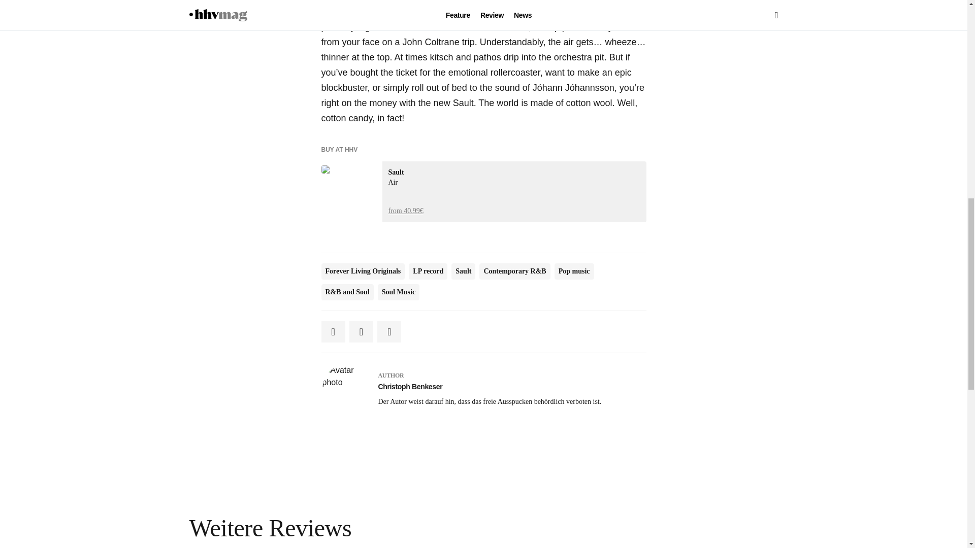  What do you see at coordinates (463, 271) in the screenshot?
I see `Sault` at bounding box center [463, 271].